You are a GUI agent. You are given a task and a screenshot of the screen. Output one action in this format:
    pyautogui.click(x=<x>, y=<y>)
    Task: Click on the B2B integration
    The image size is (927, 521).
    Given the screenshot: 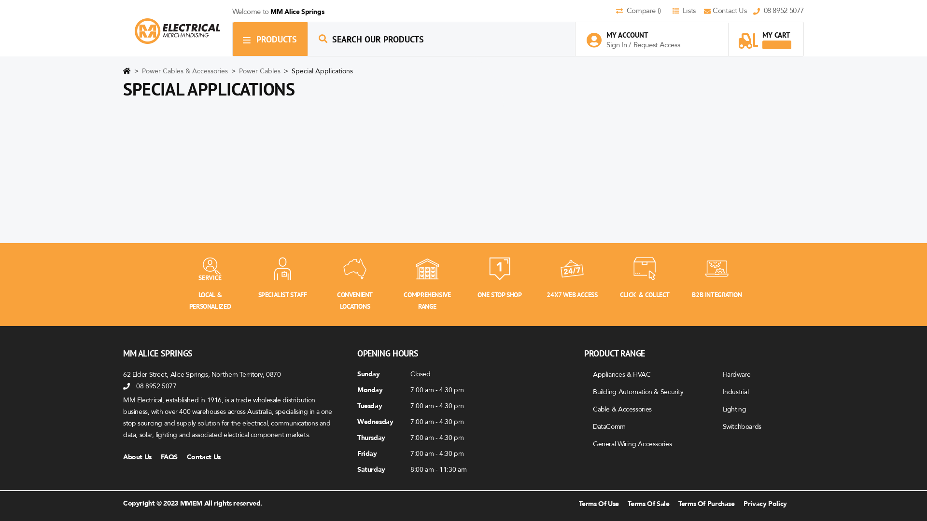 What is the action you would take?
    pyautogui.click(x=717, y=268)
    